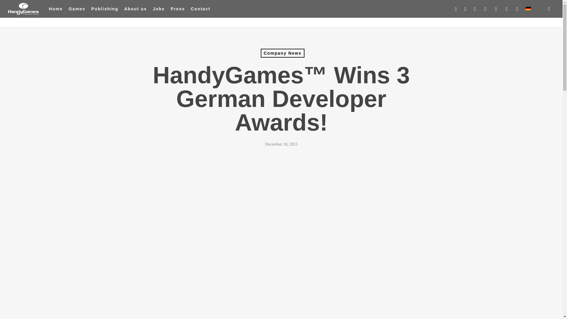 The image size is (567, 319). I want to click on twitch, so click(506, 9).